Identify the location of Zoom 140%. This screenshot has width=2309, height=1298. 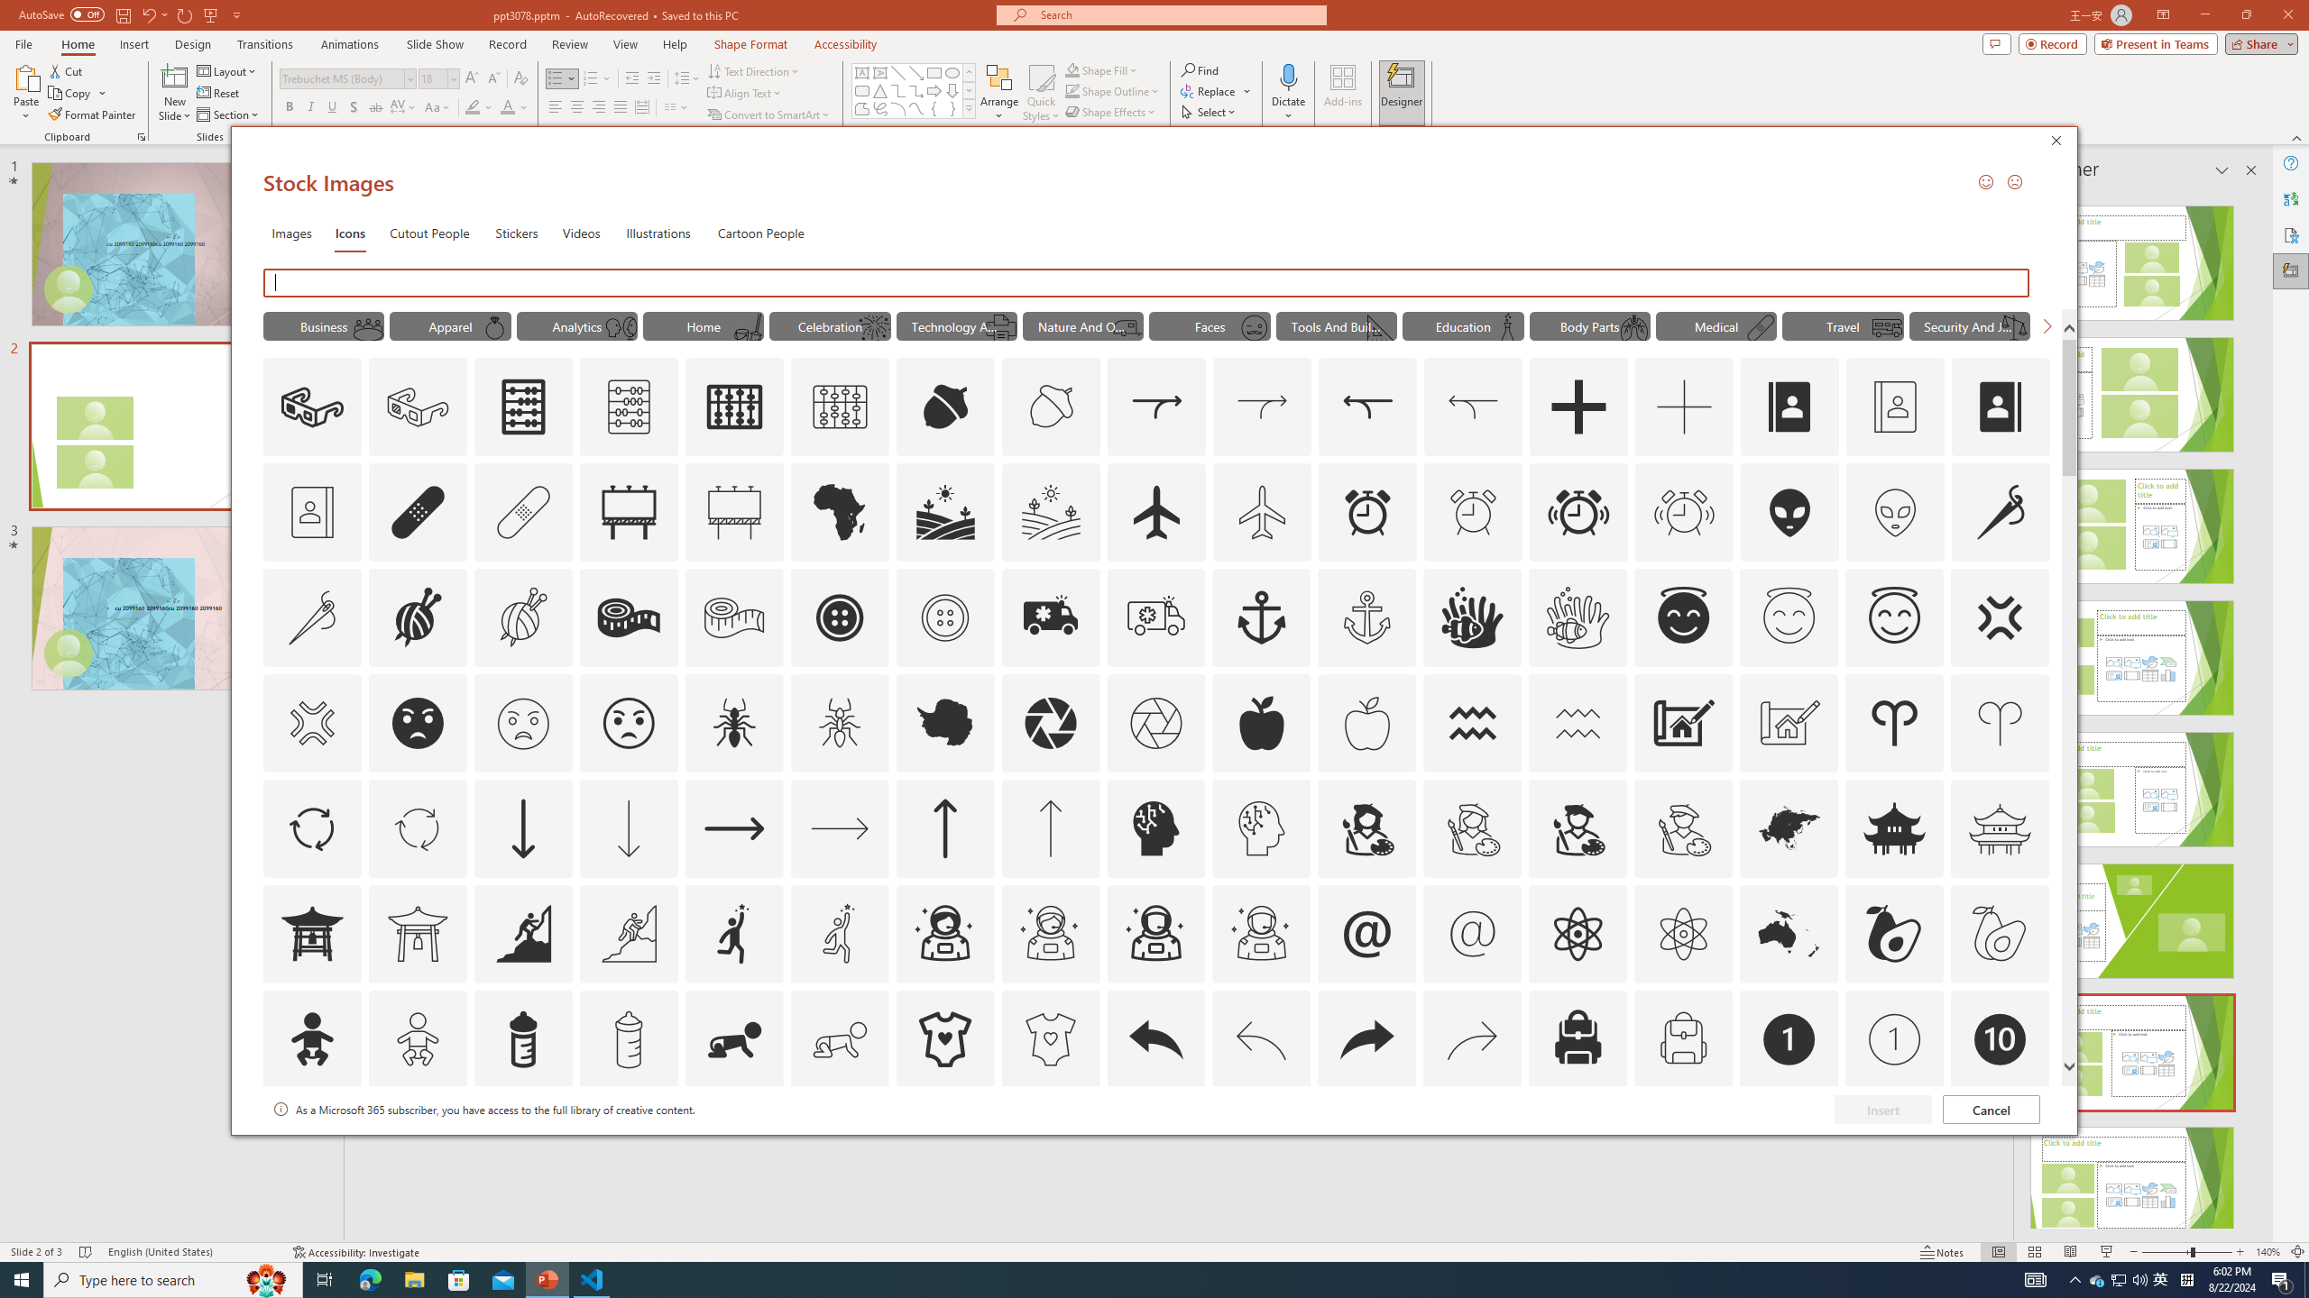
(2268, 1252).